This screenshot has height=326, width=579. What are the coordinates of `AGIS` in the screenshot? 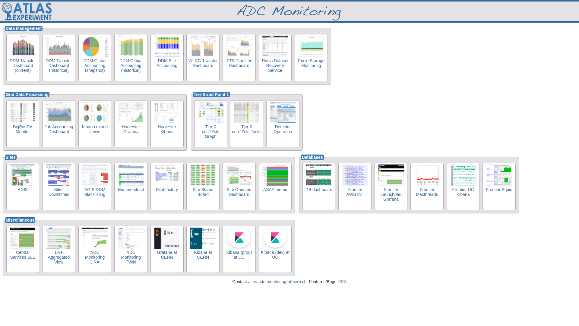 It's located at (23, 187).